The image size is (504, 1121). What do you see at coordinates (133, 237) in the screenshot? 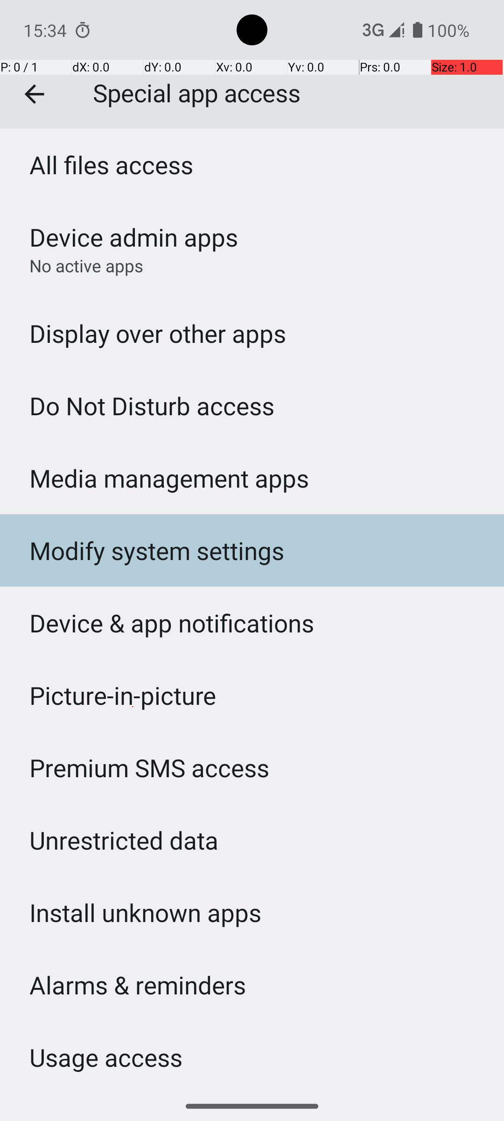
I see `Device admin apps` at bounding box center [133, 237].